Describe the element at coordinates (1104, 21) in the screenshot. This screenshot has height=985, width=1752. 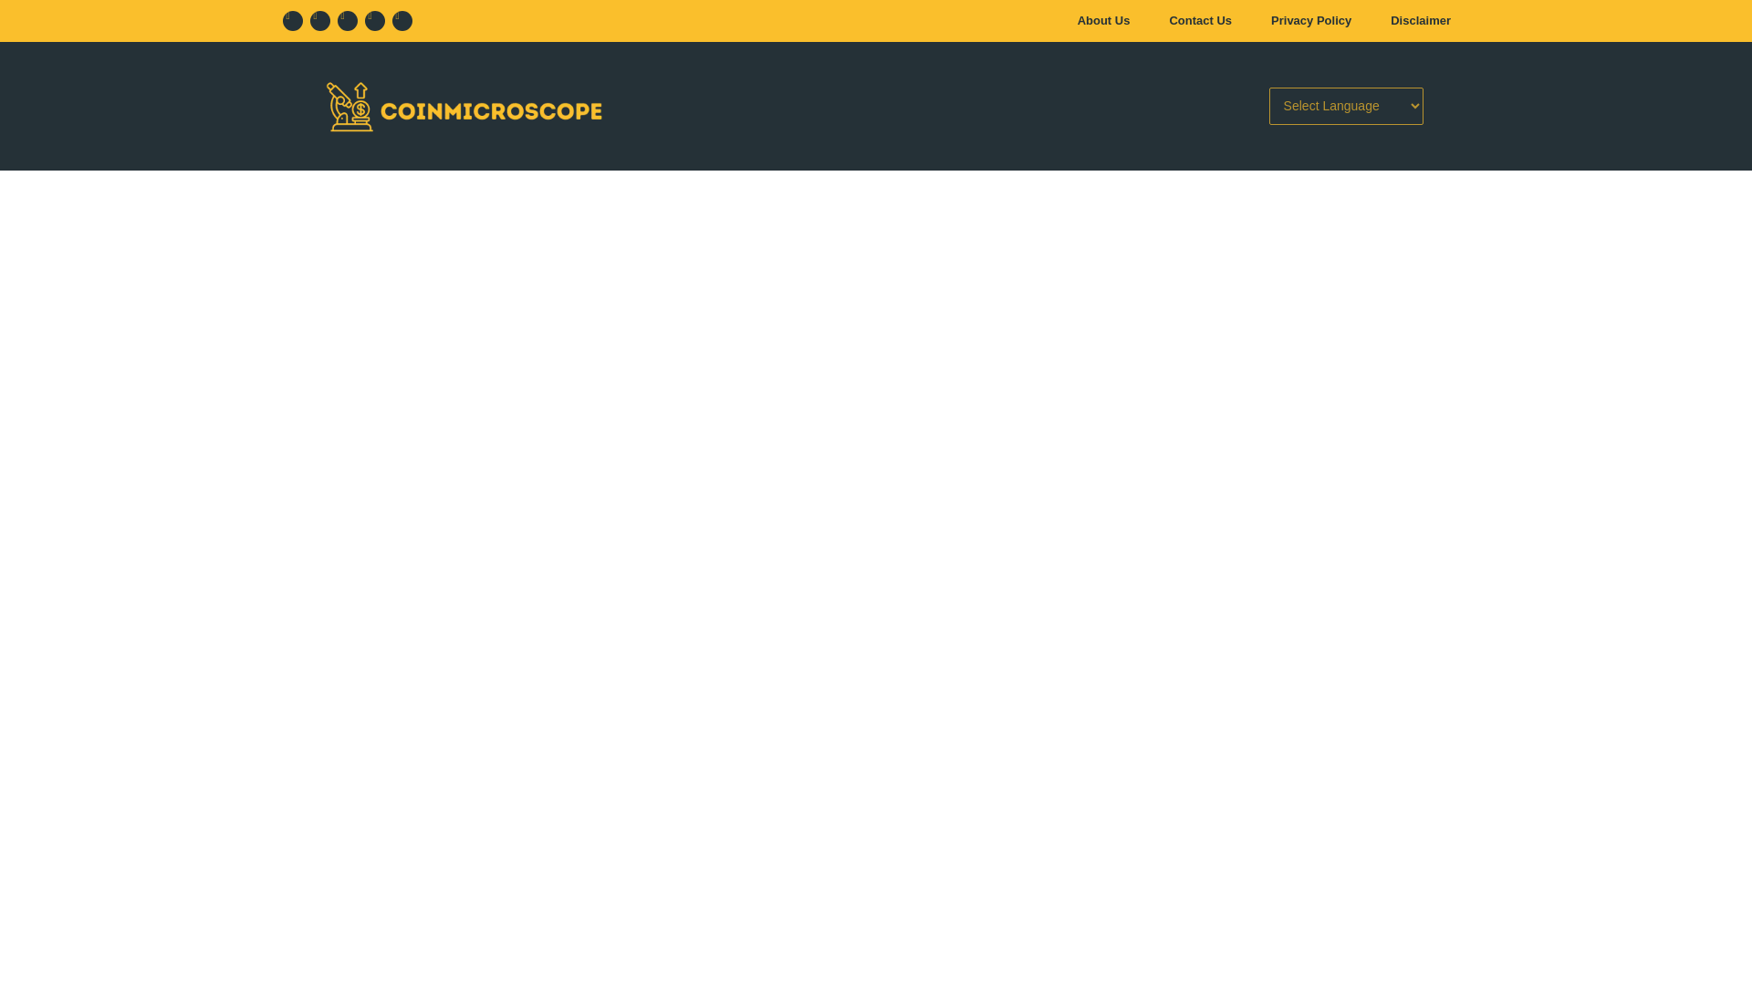
I see `About Us` at that location.